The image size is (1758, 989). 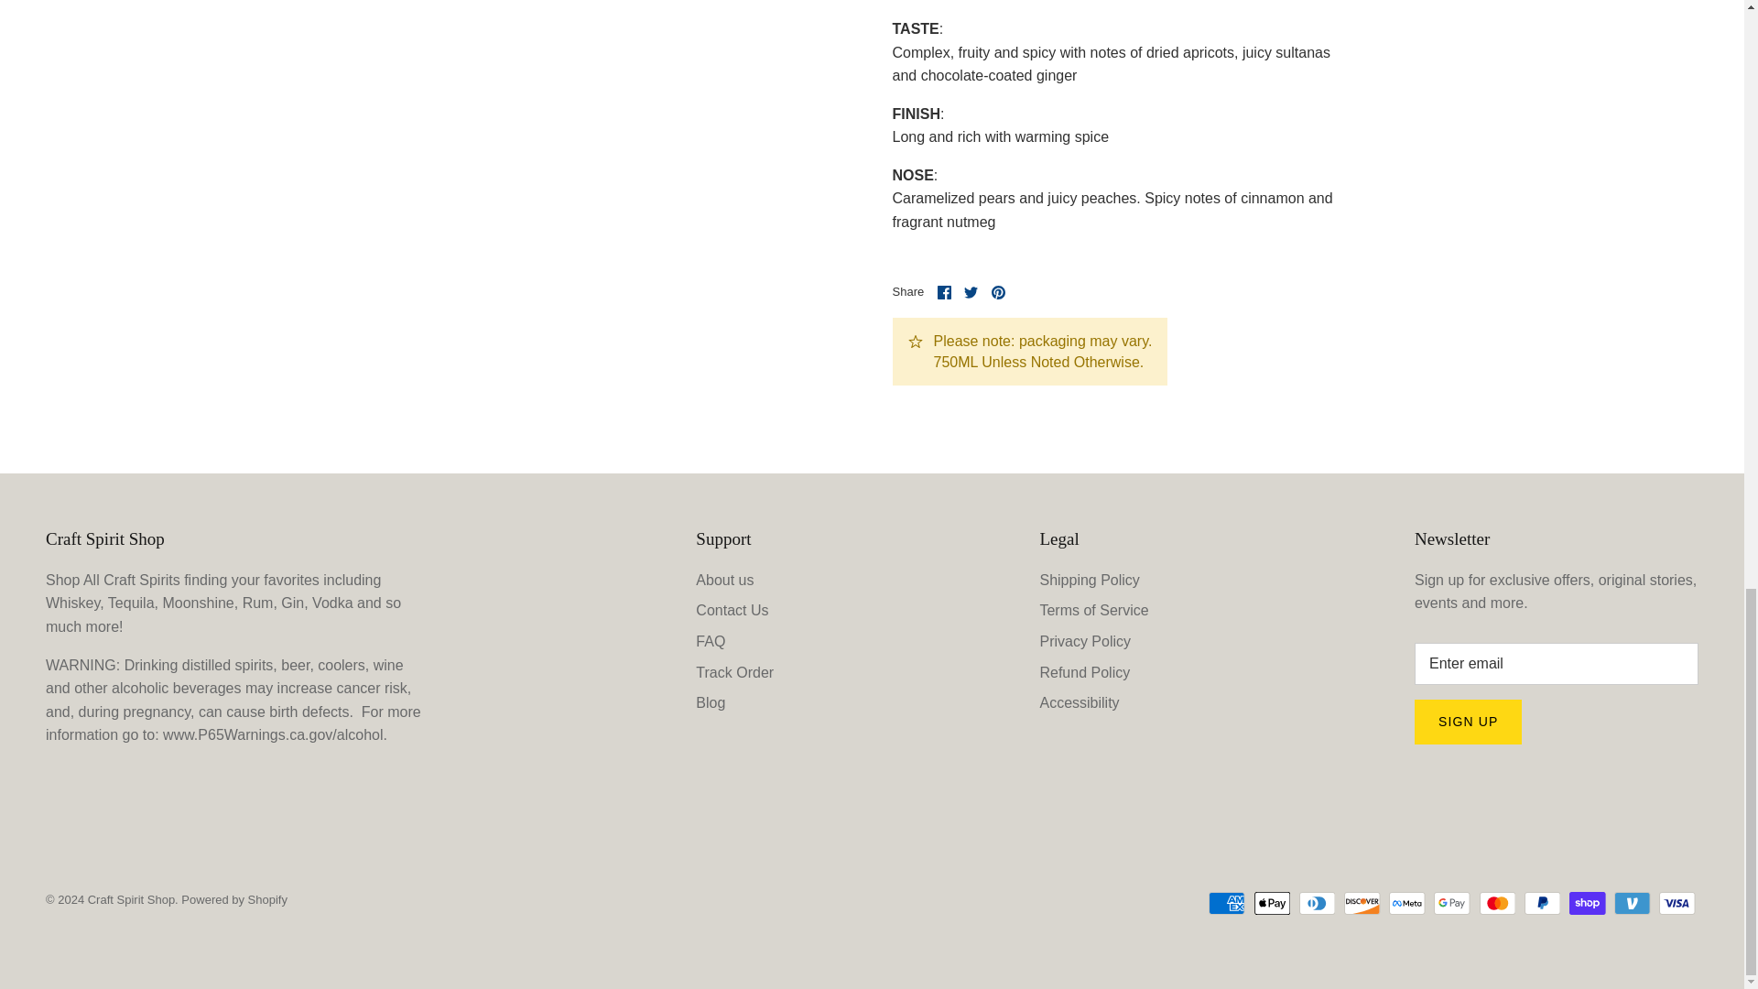 What do you see at coordinates (1406, 903) in the screenshot?
I see `Meta Pay` at bounding box center [1406, 903].